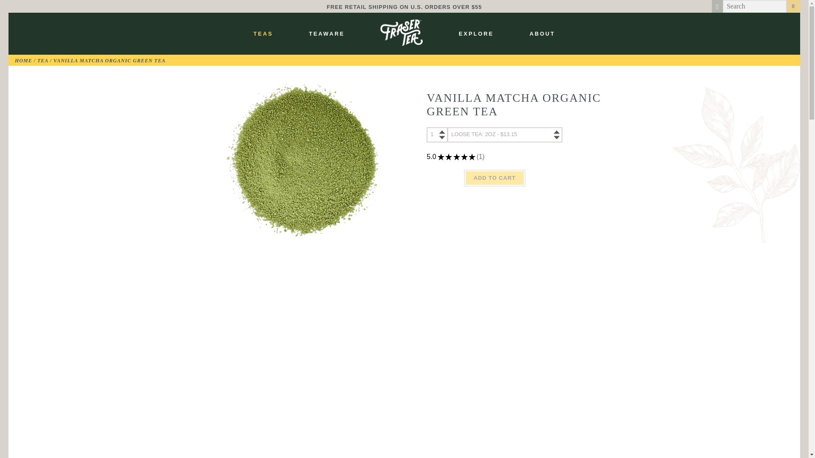 The width and height of the screenshot is (815, 458). Describe the element at coordinates (263, 34) in the screenshot. I see `TEAS` at that location.